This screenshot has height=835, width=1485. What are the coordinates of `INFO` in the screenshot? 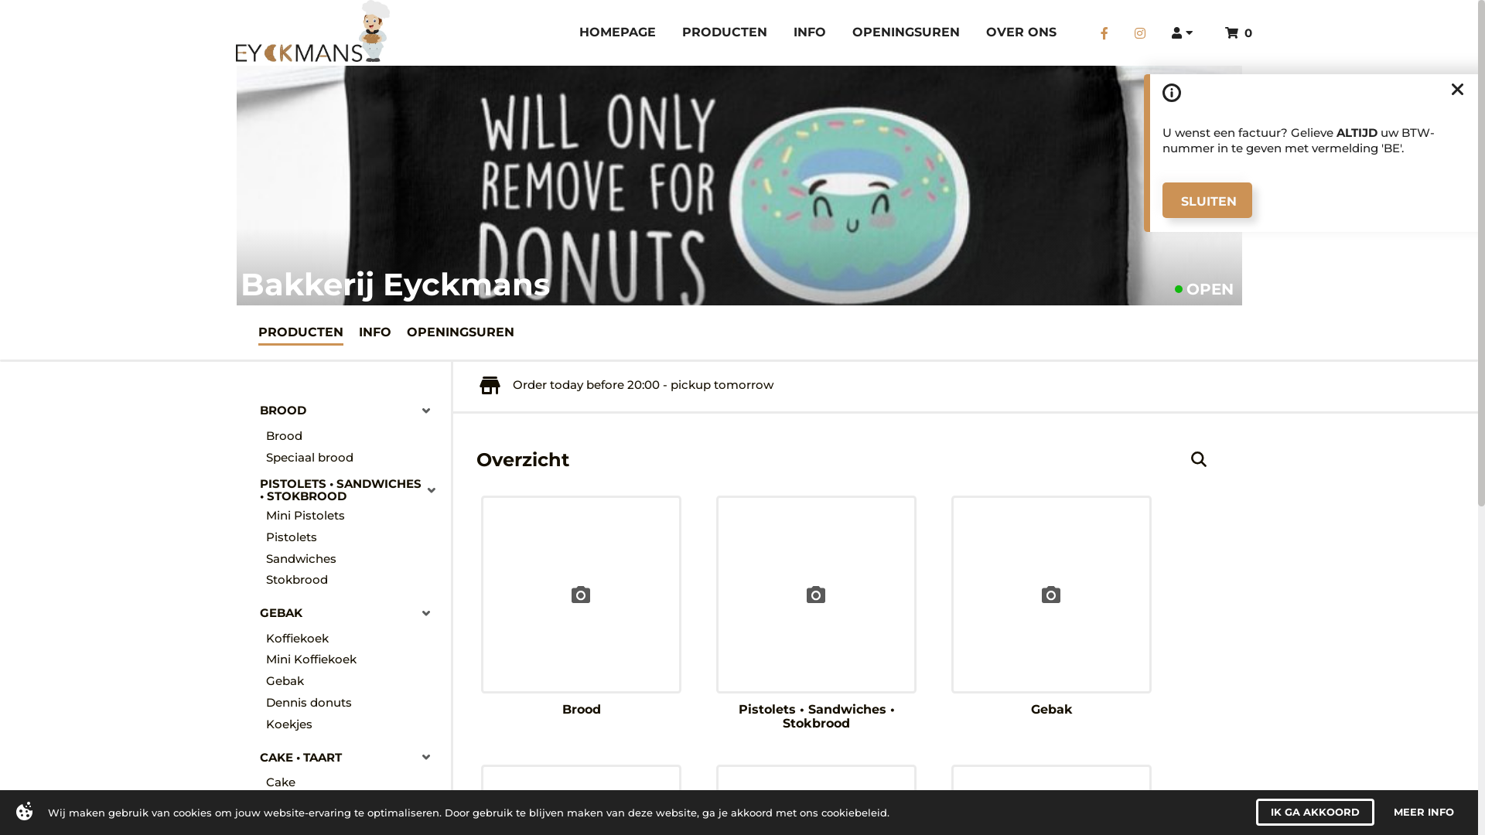 It's located at (810, 33).